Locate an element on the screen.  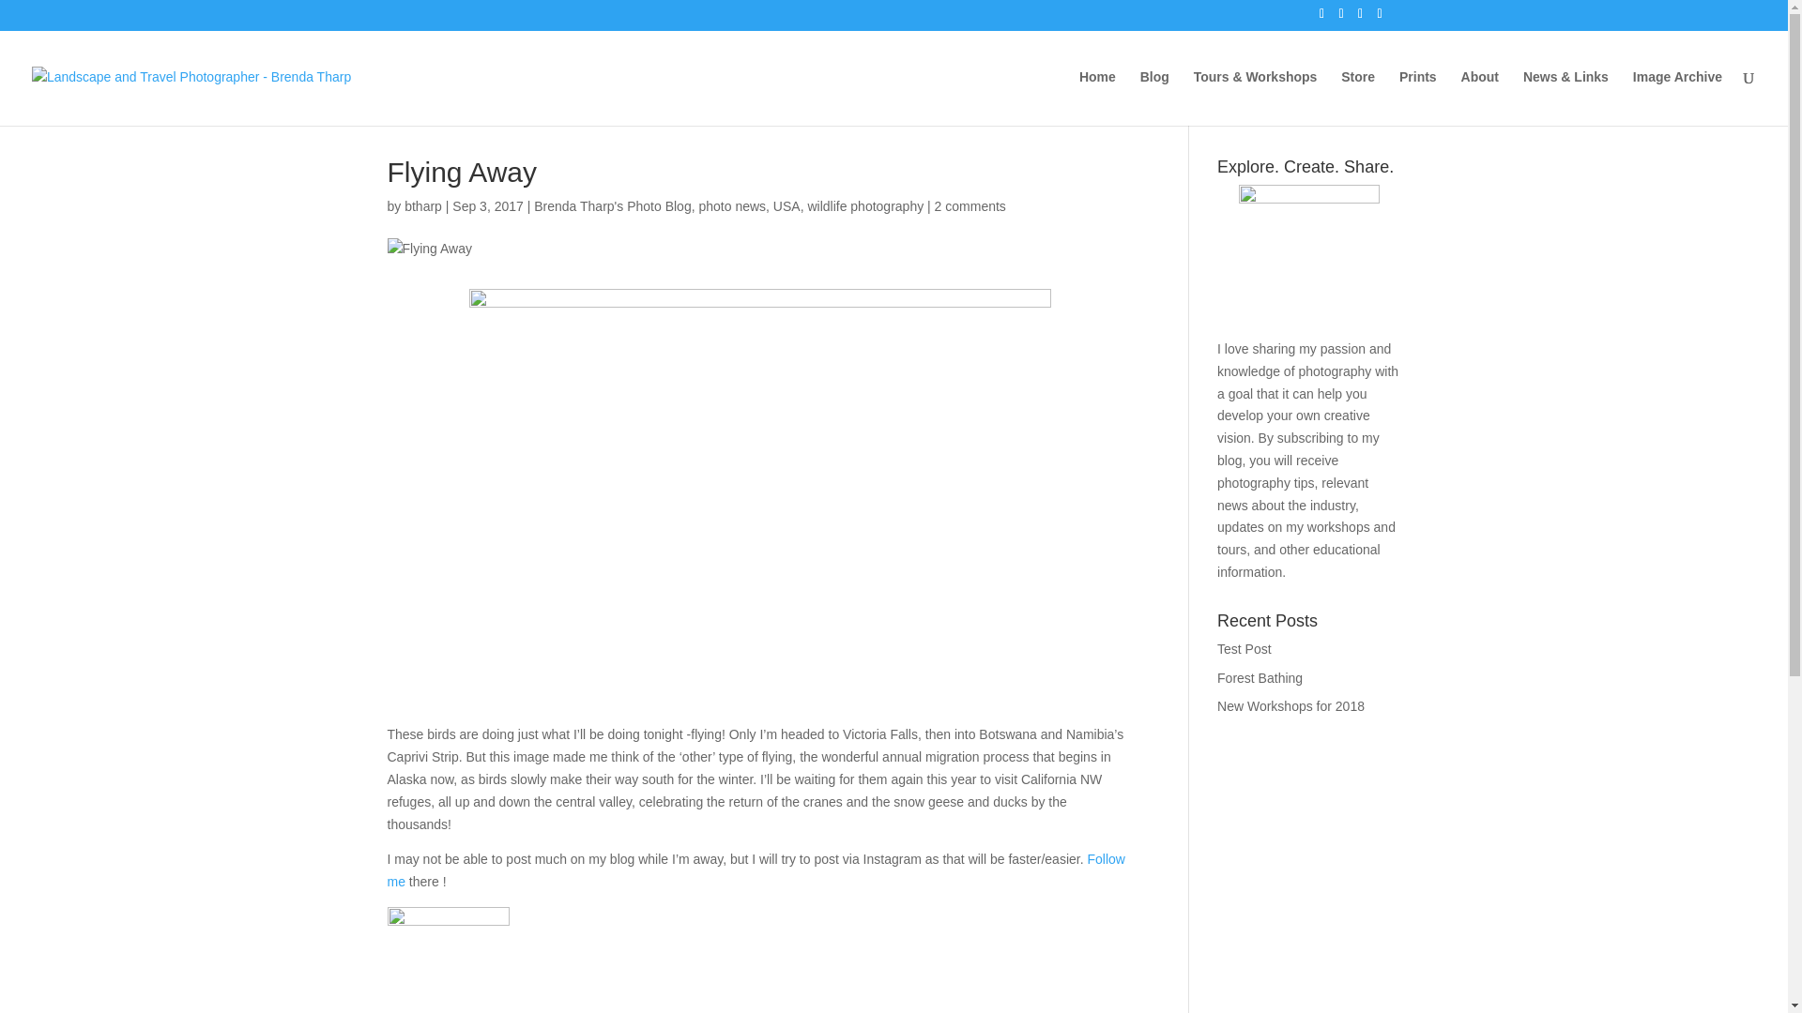
USA is located at coordinates (786, 205).